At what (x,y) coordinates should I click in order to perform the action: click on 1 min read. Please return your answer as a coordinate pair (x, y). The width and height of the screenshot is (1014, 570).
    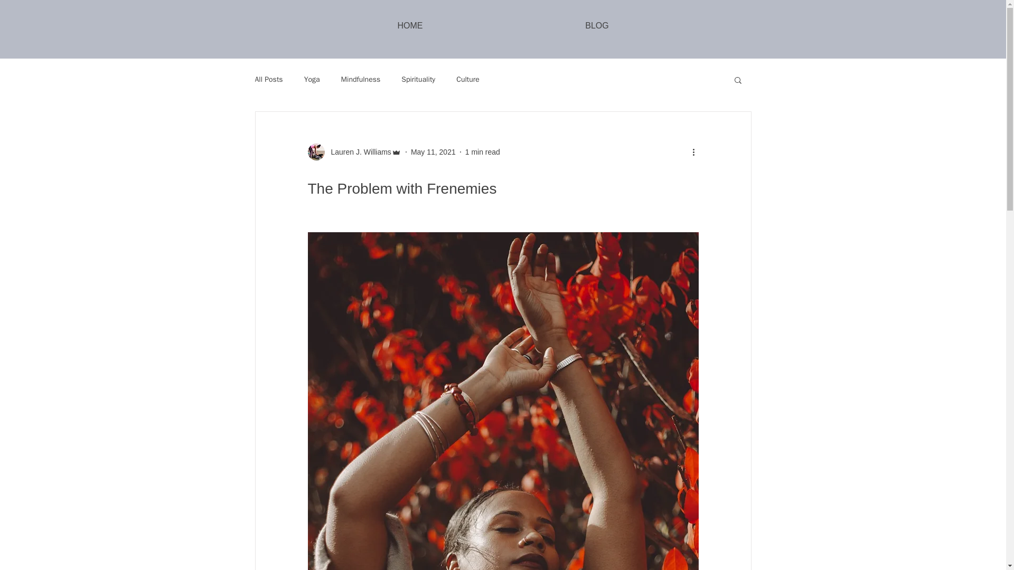
    Looking at the image, I should click on (483, 151).